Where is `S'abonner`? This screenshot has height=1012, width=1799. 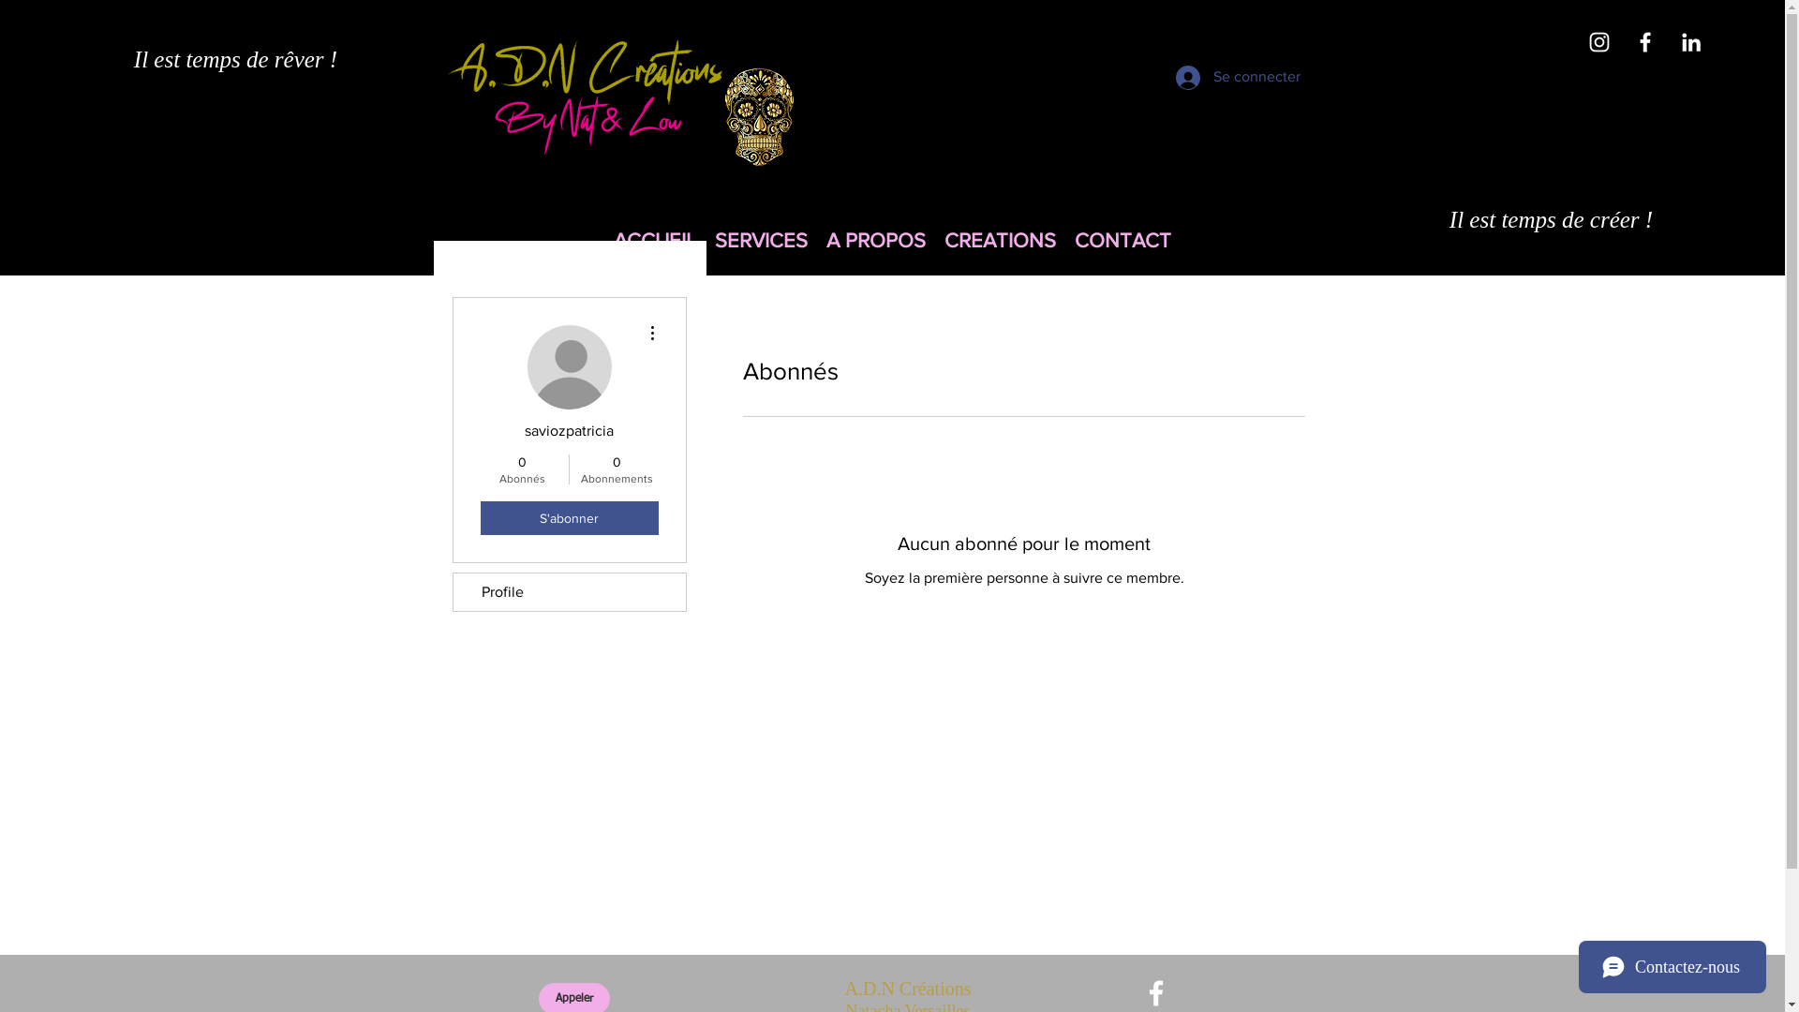 S'abonner is located at coordinates (569, 518).